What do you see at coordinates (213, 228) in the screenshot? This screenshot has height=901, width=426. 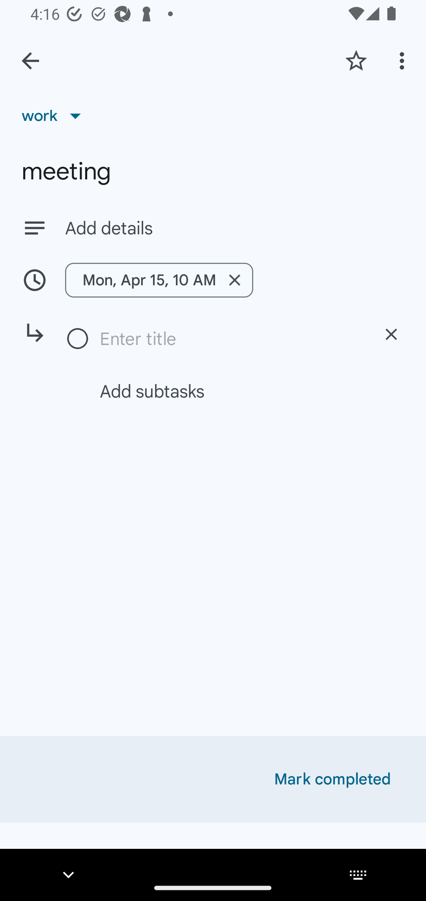 I see `Add details` at bounding box center [213, 228].